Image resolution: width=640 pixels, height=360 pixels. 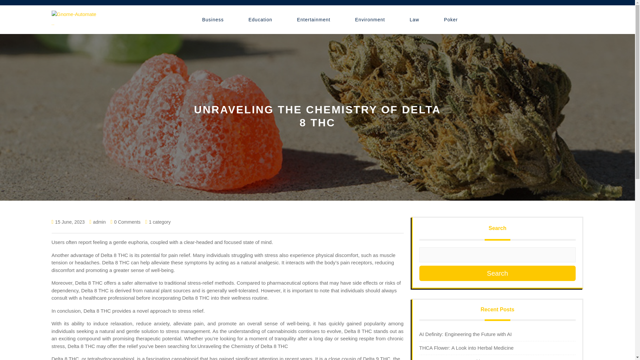 I want to click on Education, so click(x=260, y=20).